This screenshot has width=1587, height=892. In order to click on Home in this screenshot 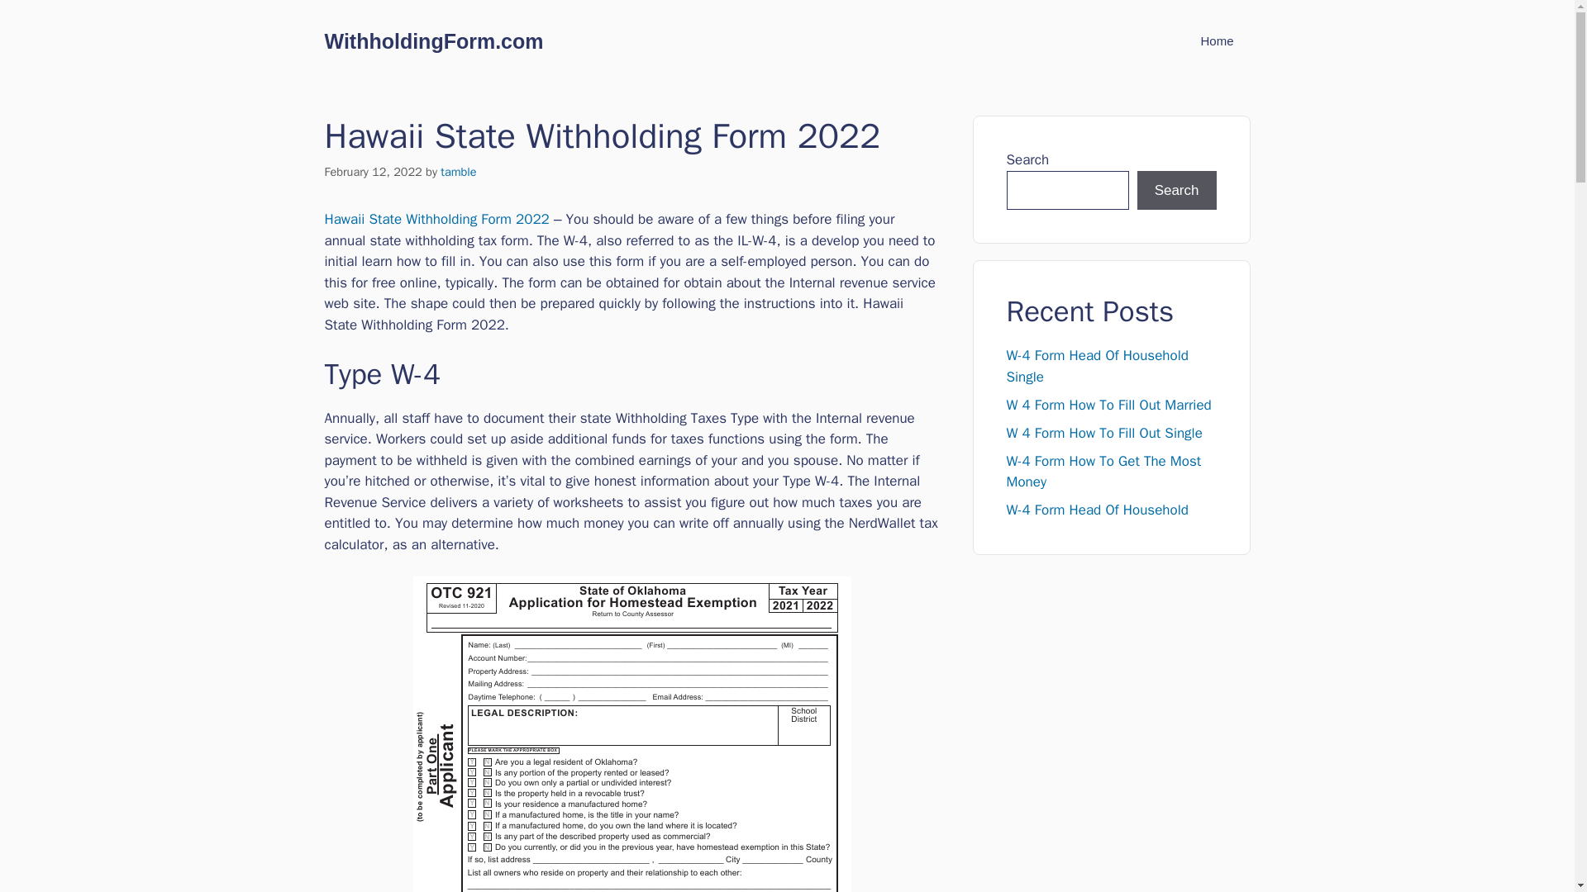, I will do `click(1217, 41)`.